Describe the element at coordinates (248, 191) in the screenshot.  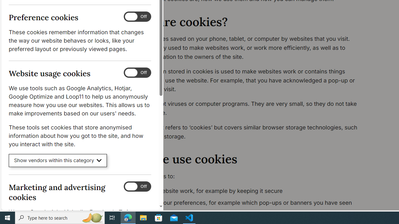
I see `make our website work, for example by keeping it secure` at that location.